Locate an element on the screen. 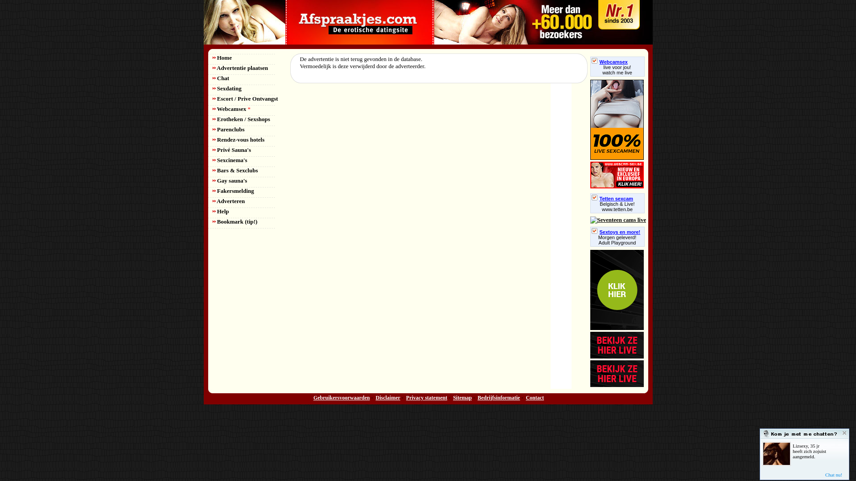 This screenshot has height=481, width=856. Rendez-vous hotels is located at coordinates (238, 140).